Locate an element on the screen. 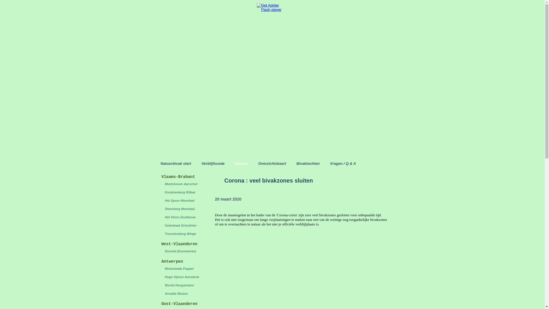 The width and height of the screenshot is (549, 309). Steenberg Meerdaal is located at coordinates (181, 209).